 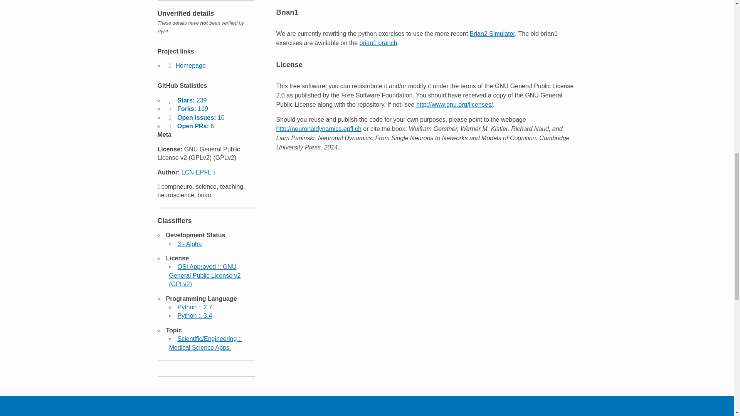 What do you see at coordinates (187, 109) in the screenshot?
I see `Forks: 119` at bounding box center [187, 109].